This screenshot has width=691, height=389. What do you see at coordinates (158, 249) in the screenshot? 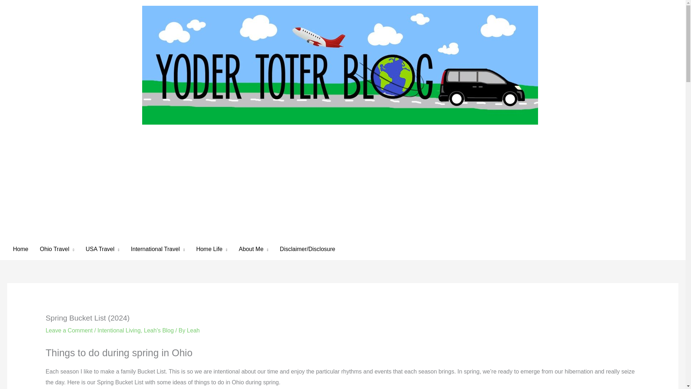
I see `International Travel` at bounding box center [158, 249].